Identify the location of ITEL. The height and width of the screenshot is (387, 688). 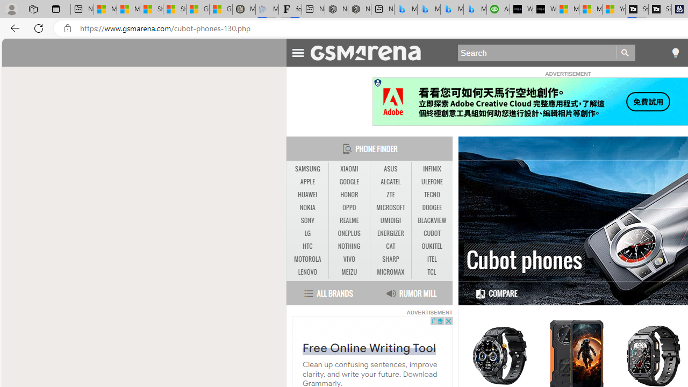
(432, 260).